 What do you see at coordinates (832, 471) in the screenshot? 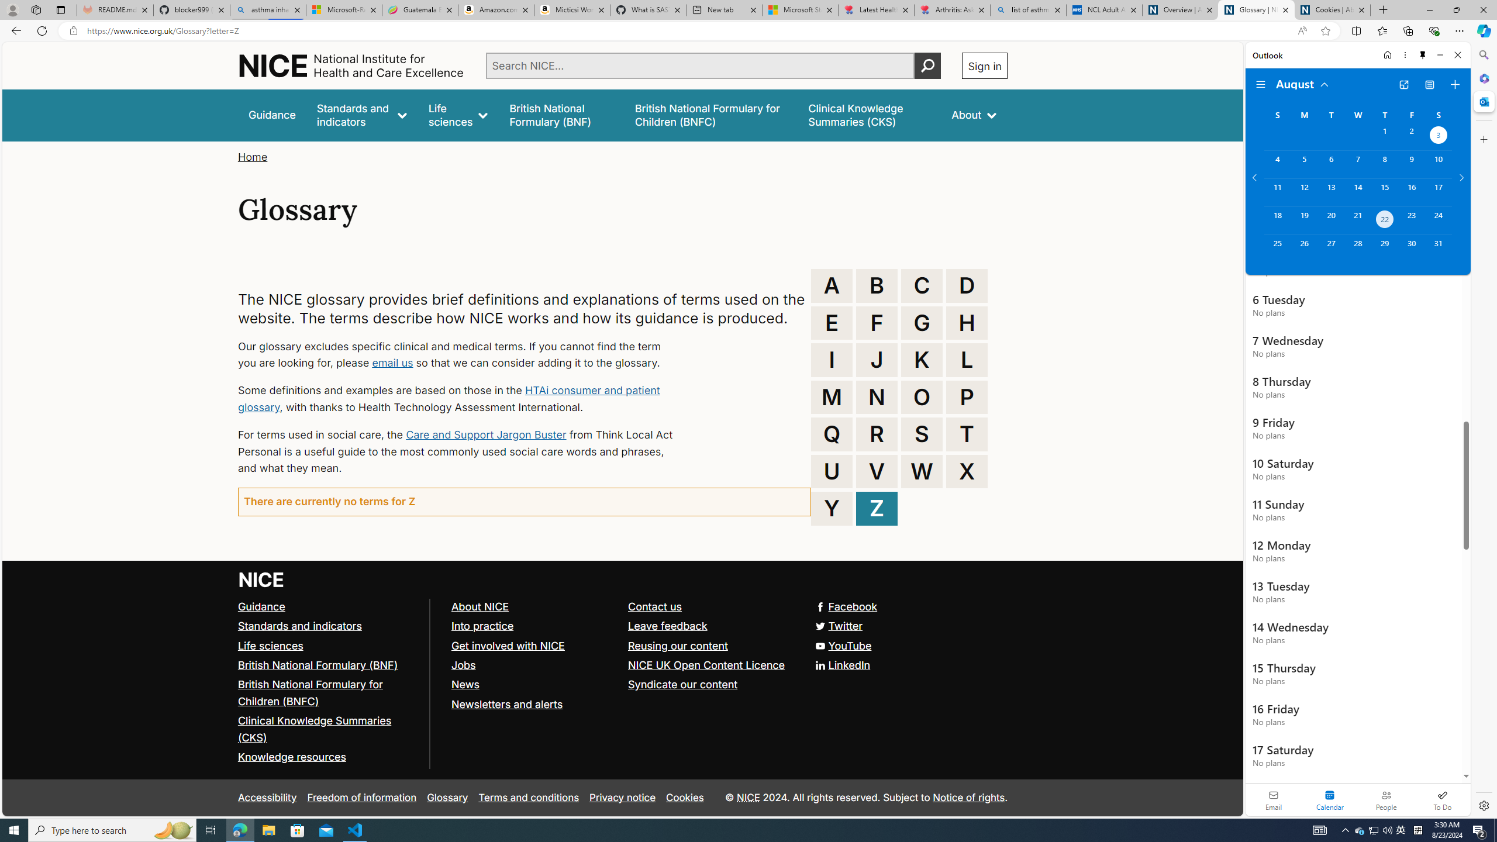
I see `U` at bounding box center [832, 471].